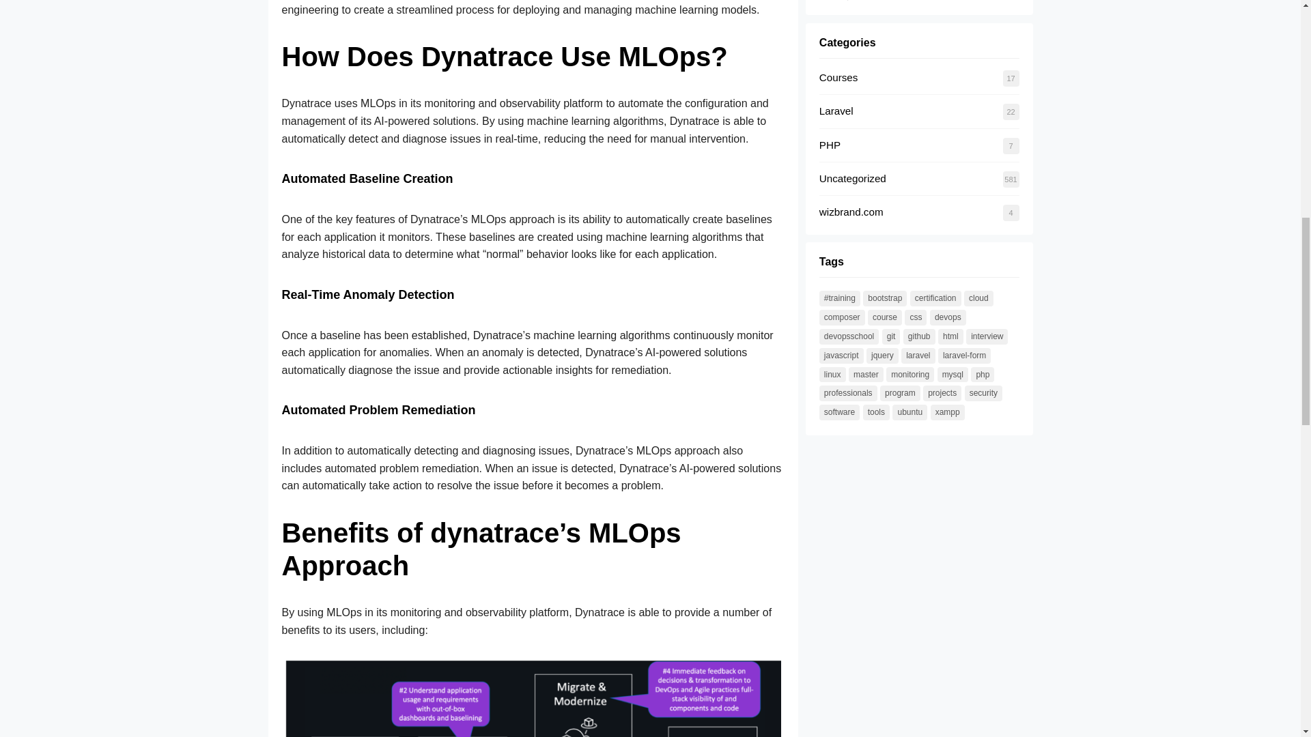 The image size is (1311, 737). What do you see at coordinates (830, 145) in the screenshot?
I see `PHP` at bounding box center [830, 145].